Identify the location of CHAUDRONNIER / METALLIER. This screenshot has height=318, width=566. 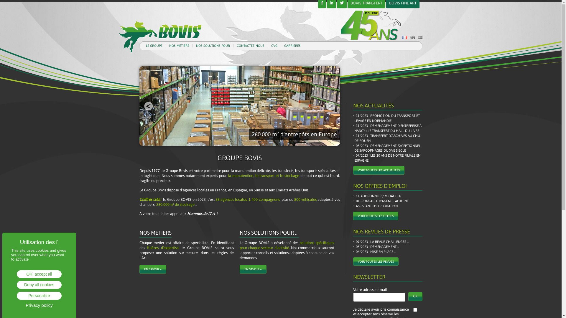
(378, 196).